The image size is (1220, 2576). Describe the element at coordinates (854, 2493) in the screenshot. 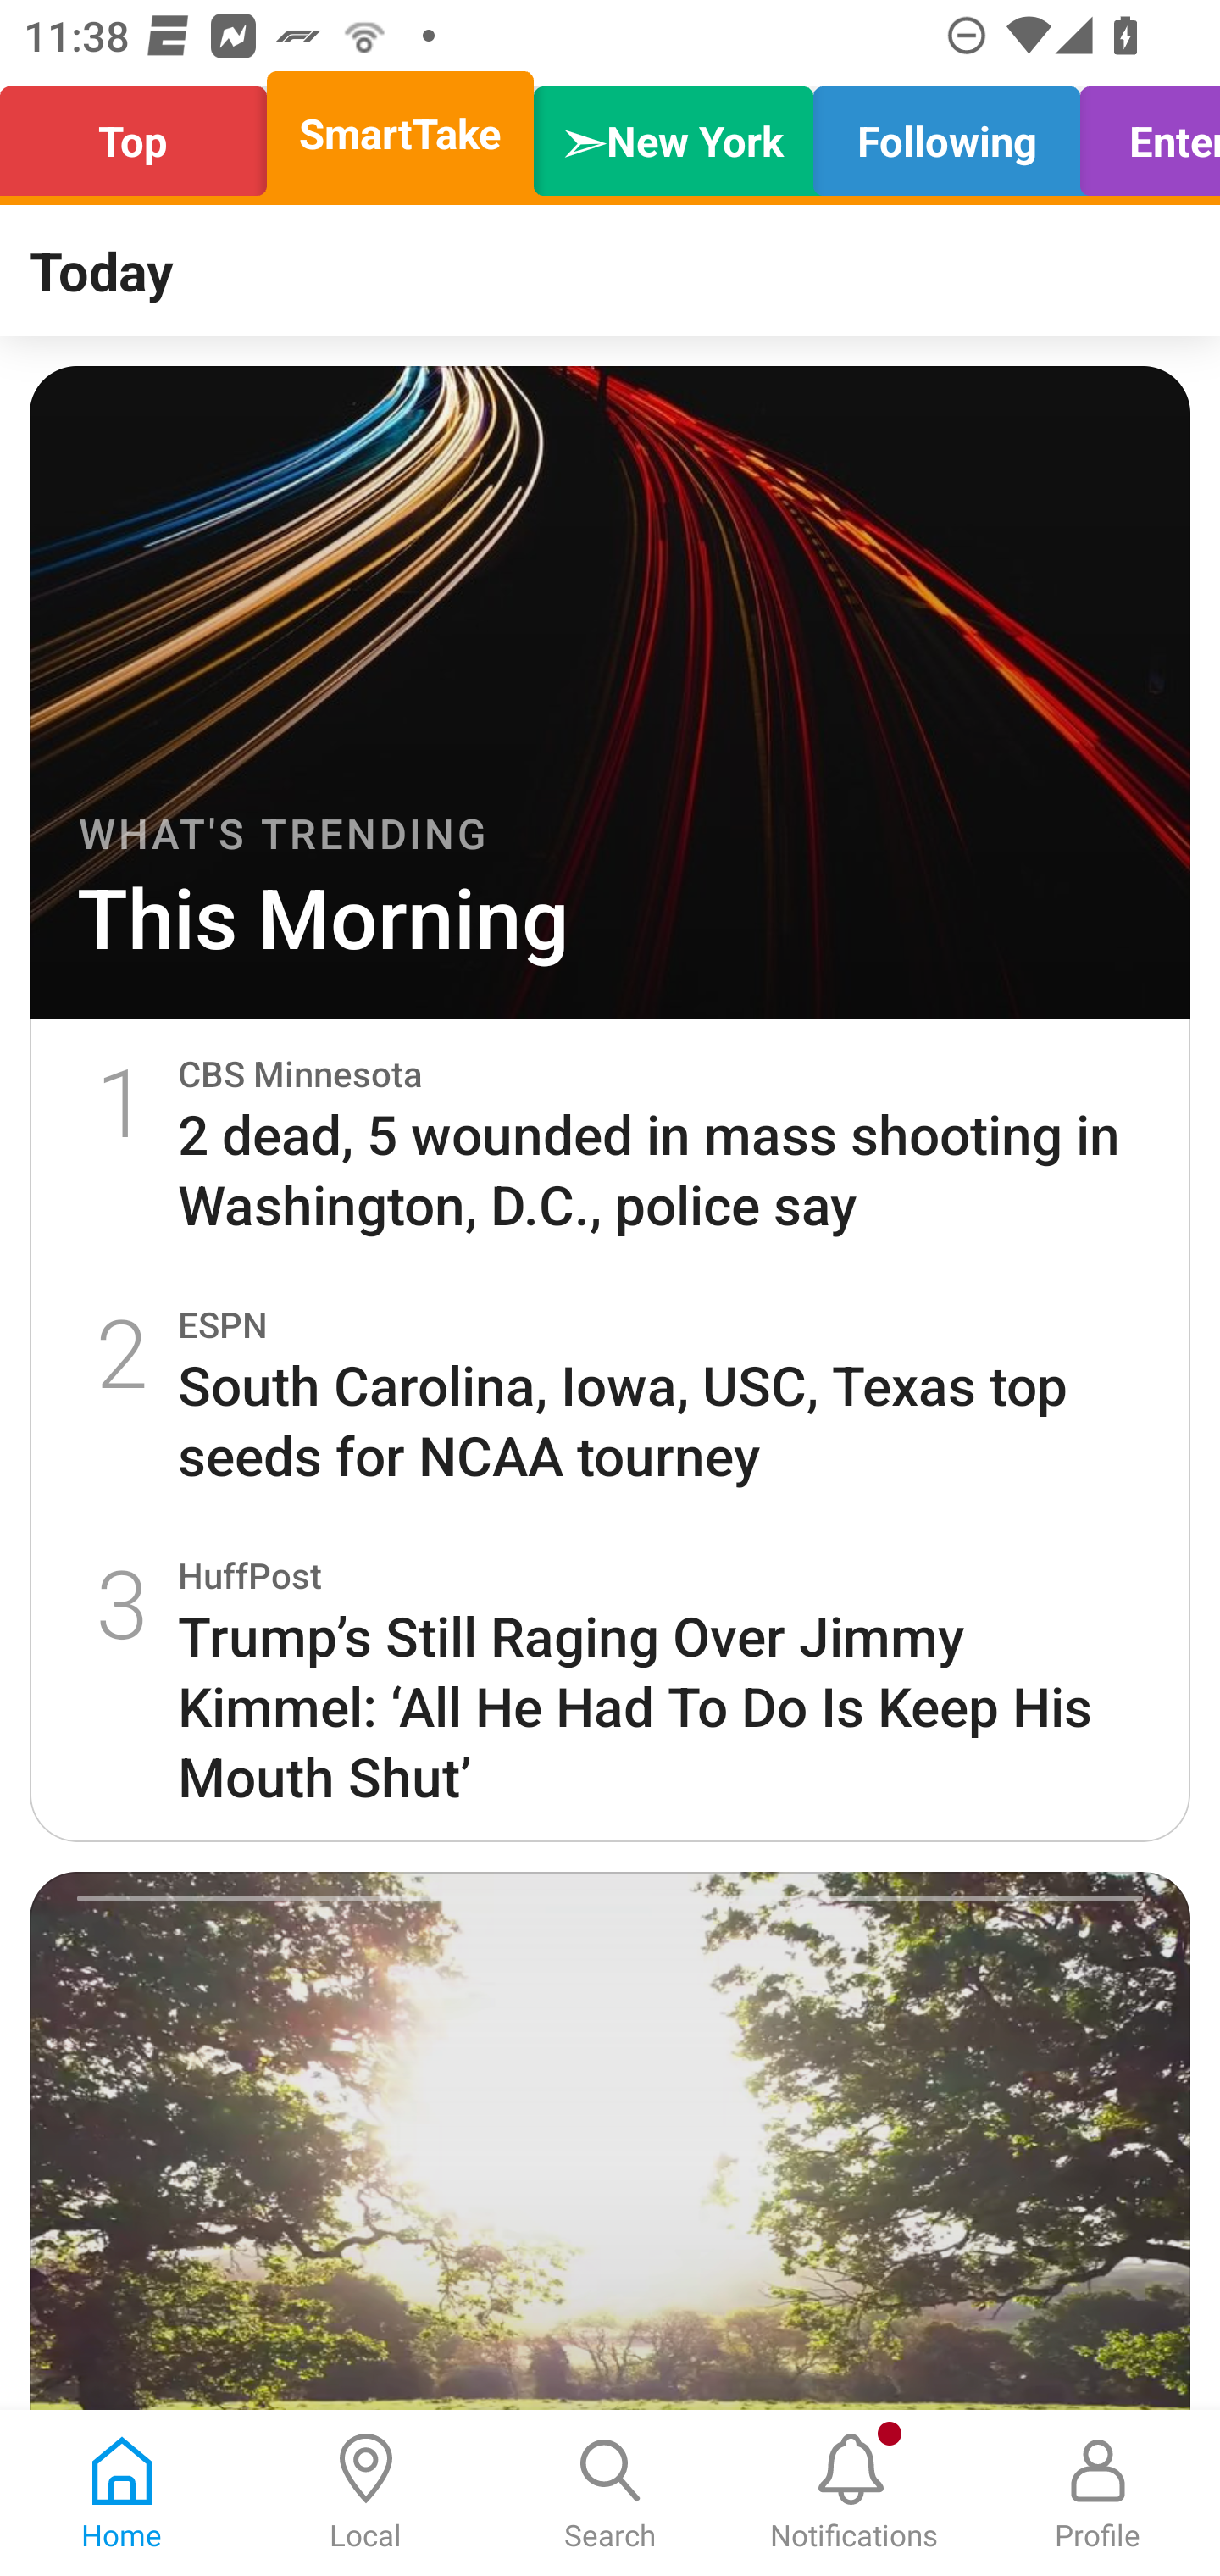

I see `Notifications, New notification Notifications` at that location.